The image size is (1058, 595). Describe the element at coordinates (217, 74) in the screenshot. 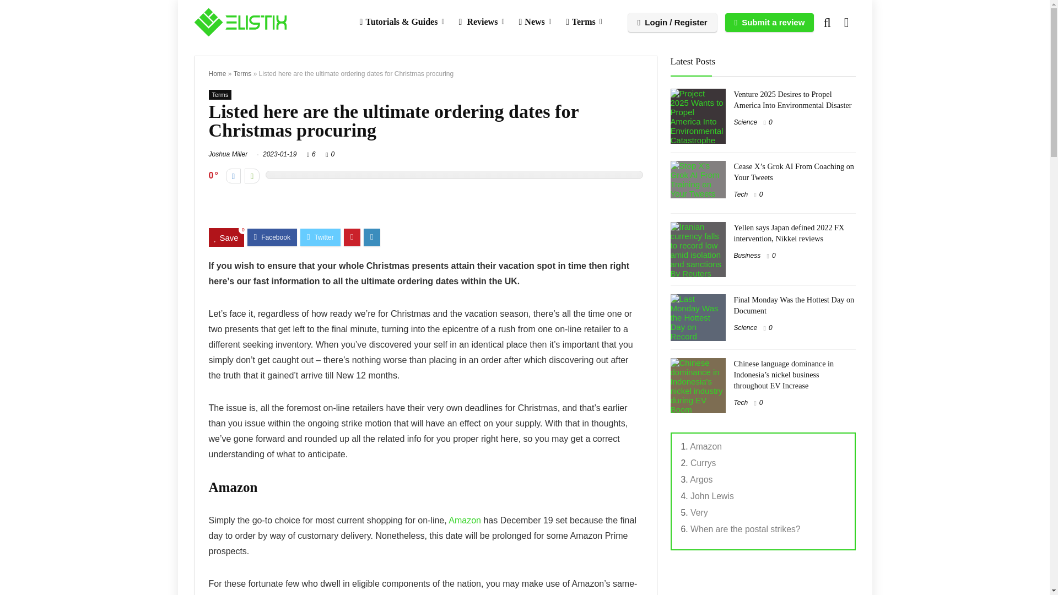

I see `Home` at that location.